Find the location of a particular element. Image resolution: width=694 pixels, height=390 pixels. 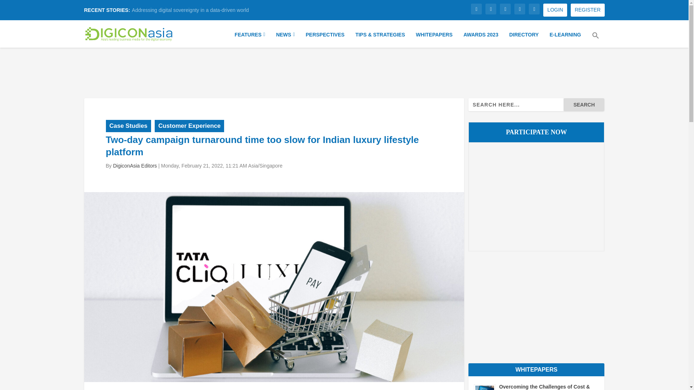

Search is located at coordinates (584, 105).